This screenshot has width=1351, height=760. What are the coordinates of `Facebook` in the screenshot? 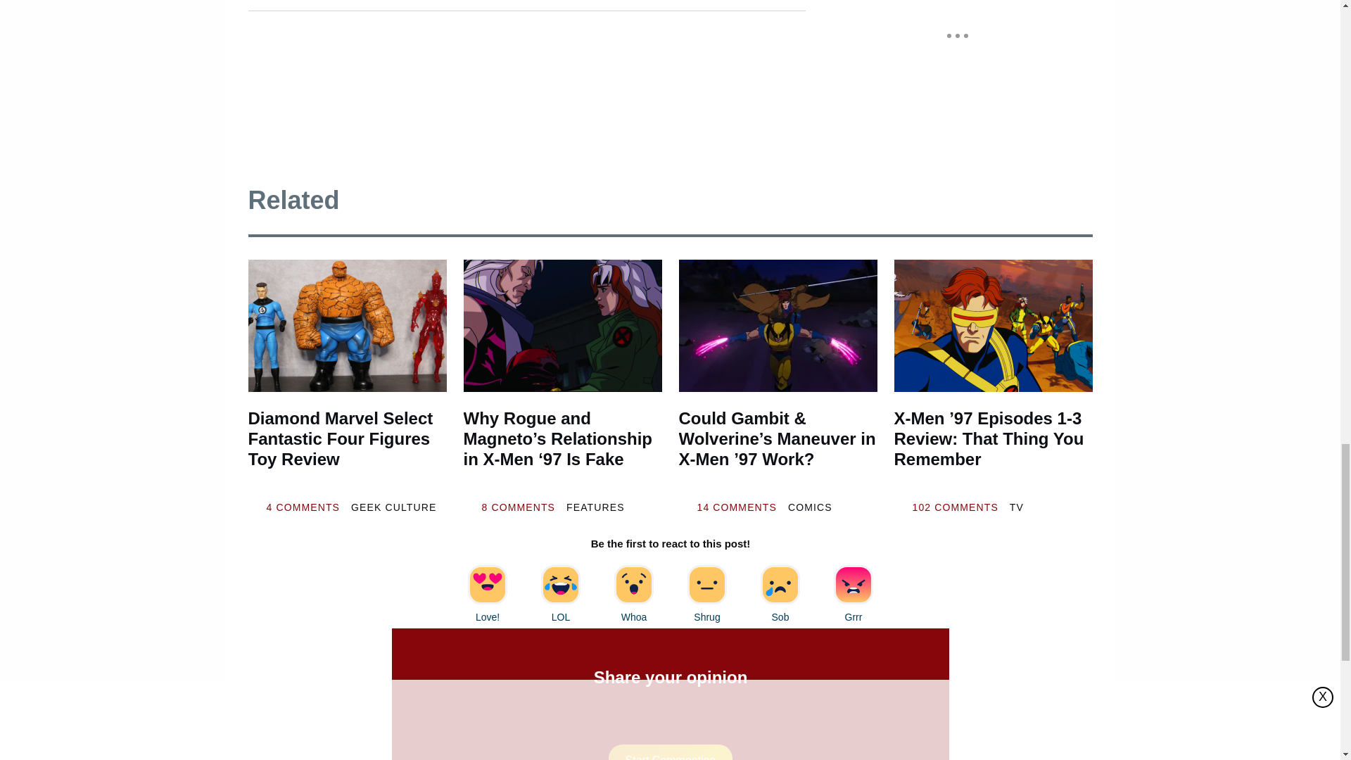 It's located at (350, 2).